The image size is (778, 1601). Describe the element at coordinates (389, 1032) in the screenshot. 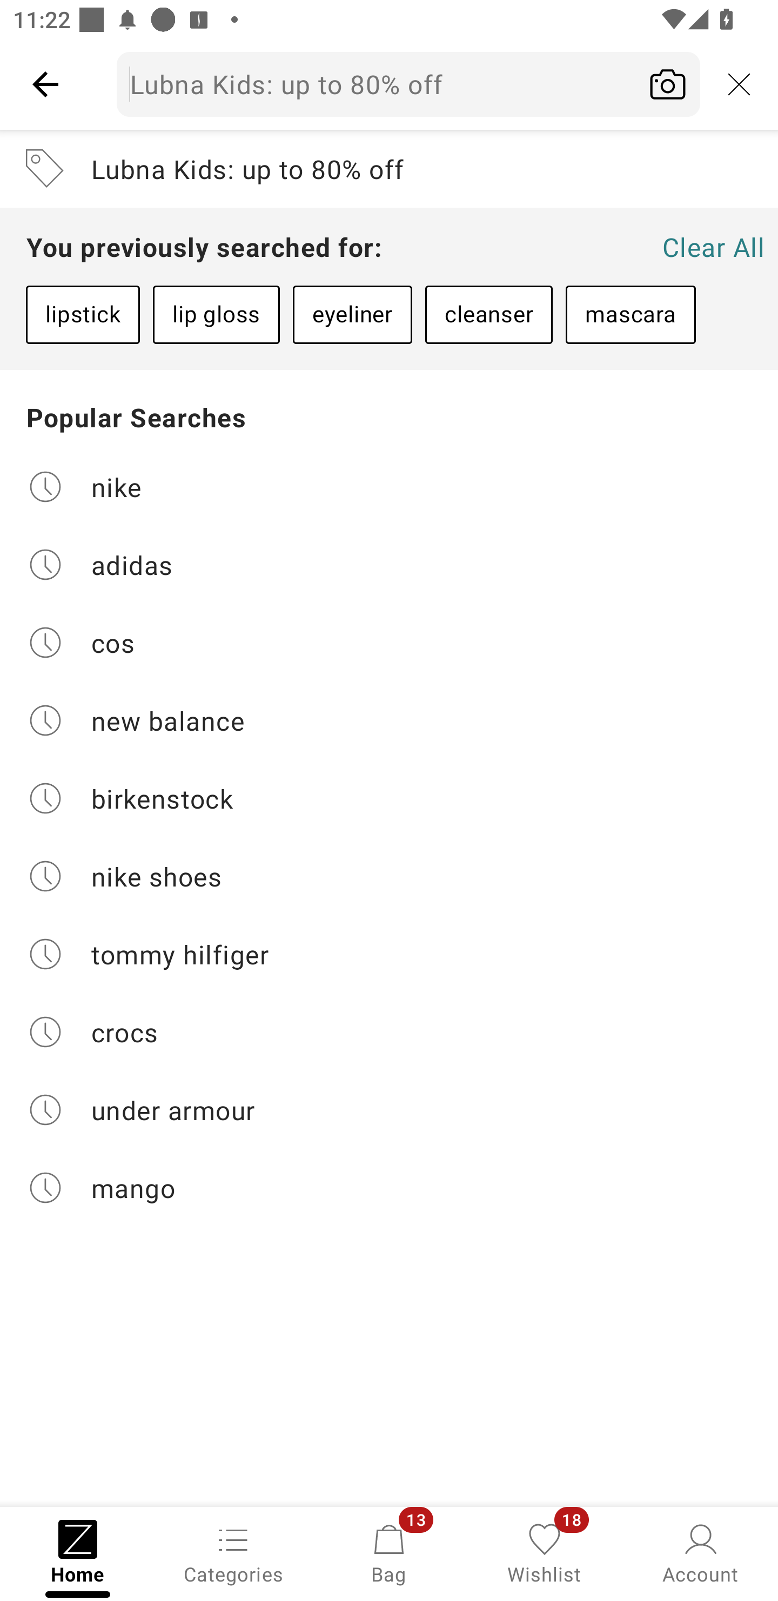

I see `crocs` at that location.